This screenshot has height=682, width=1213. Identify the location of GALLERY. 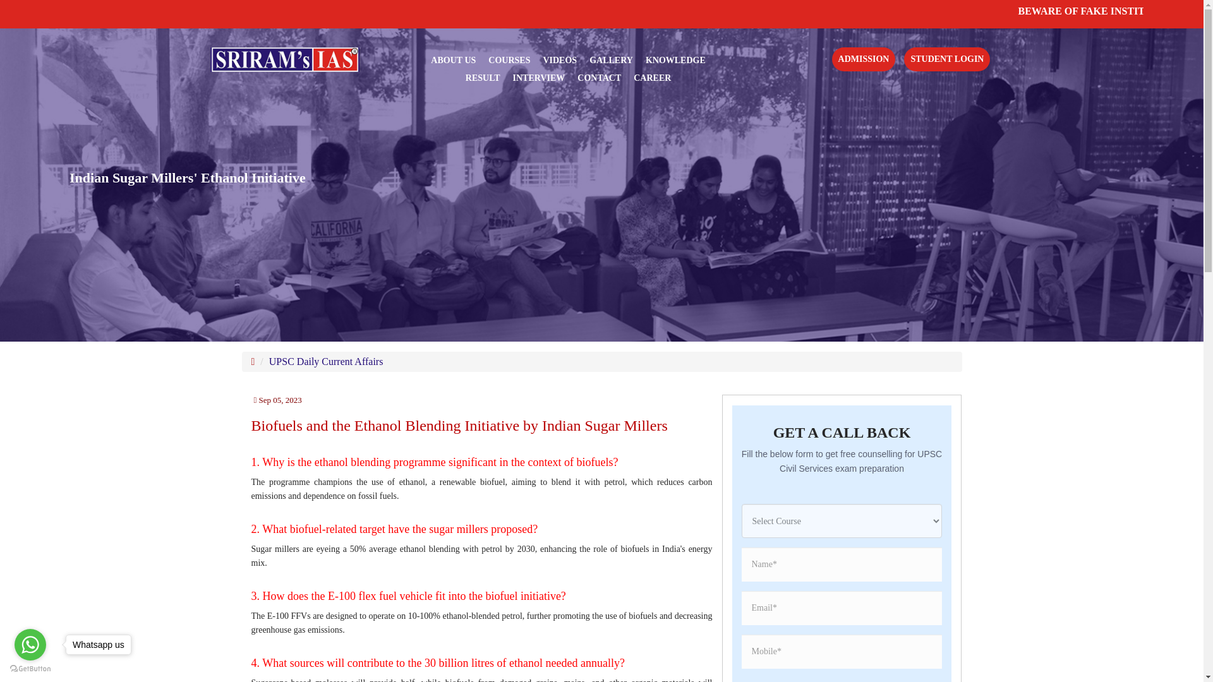
(612, 60).